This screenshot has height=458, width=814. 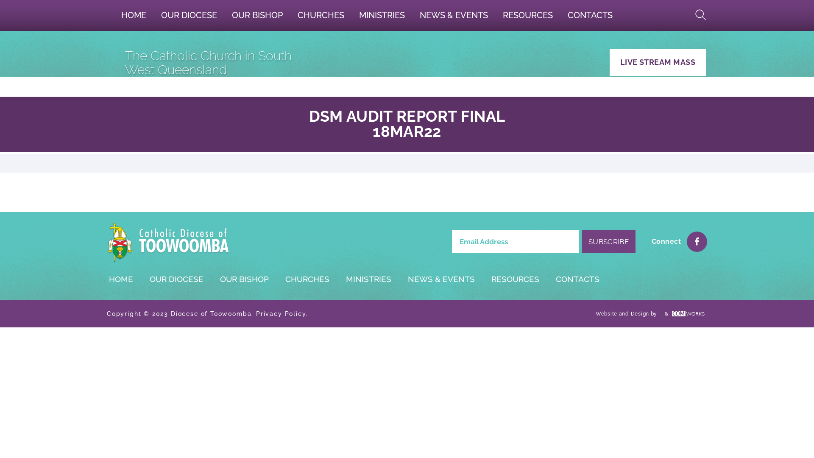 I want to click on CHURCHES, so click(x=321, y=15).